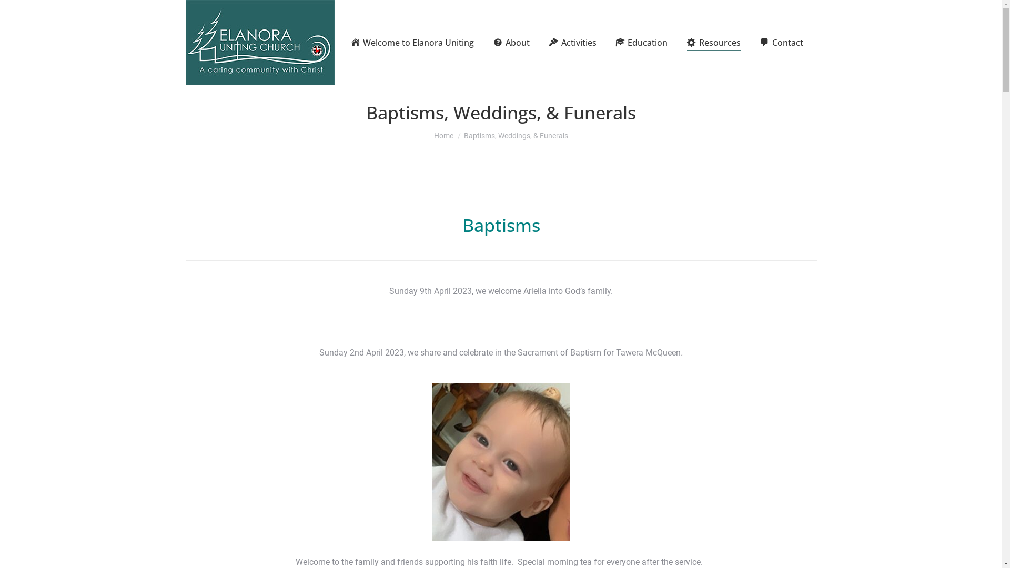  Describe the element at coordinates (511, 43) in the screenshot. I see `About` at that location.